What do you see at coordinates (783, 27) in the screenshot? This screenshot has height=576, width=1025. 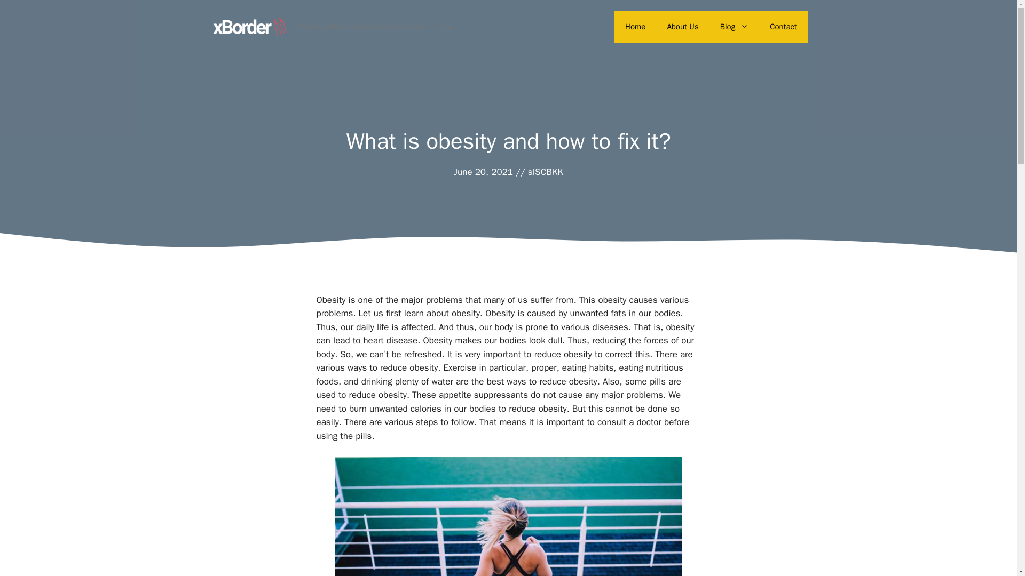 I see `Contact` at bounding box center [783, 27].